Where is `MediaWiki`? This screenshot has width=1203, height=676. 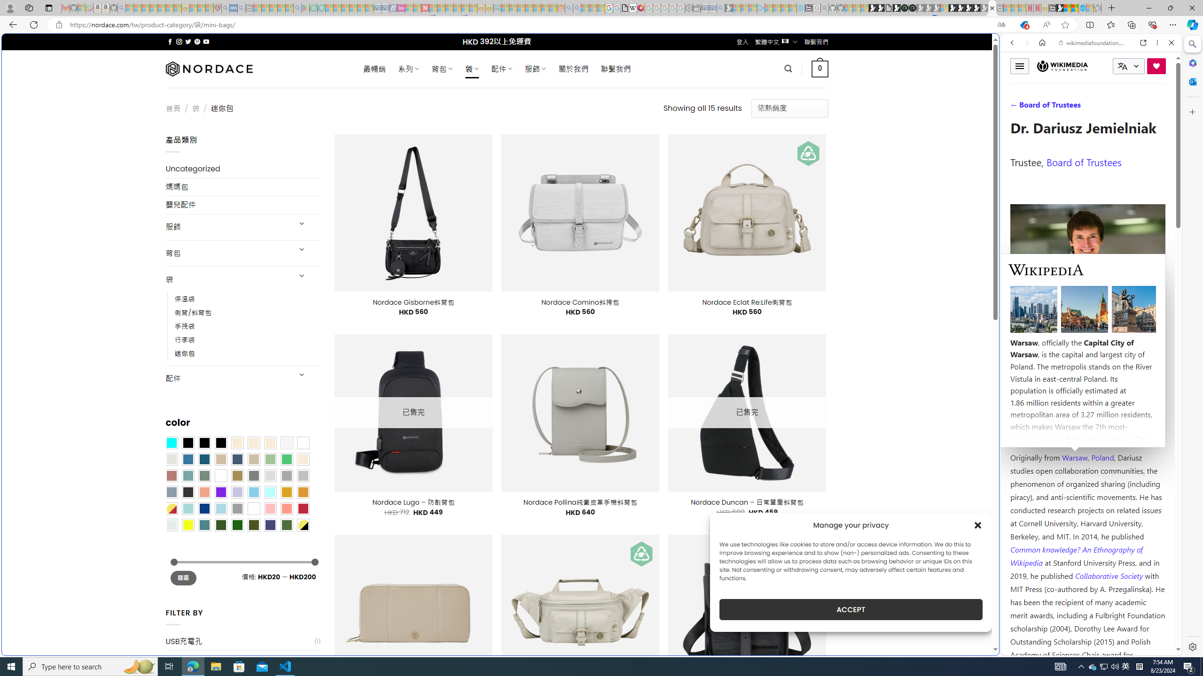 MediaWiki is located at coordinates (640, 8).